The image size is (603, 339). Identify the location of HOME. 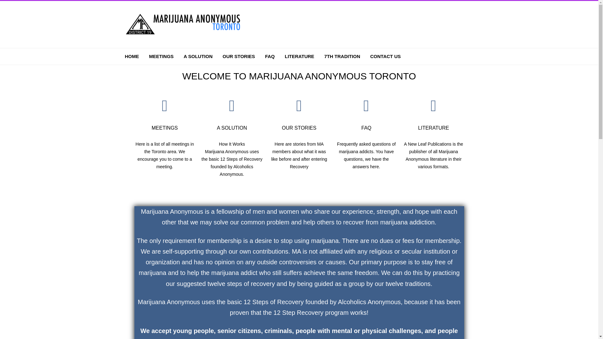
(132, 56).